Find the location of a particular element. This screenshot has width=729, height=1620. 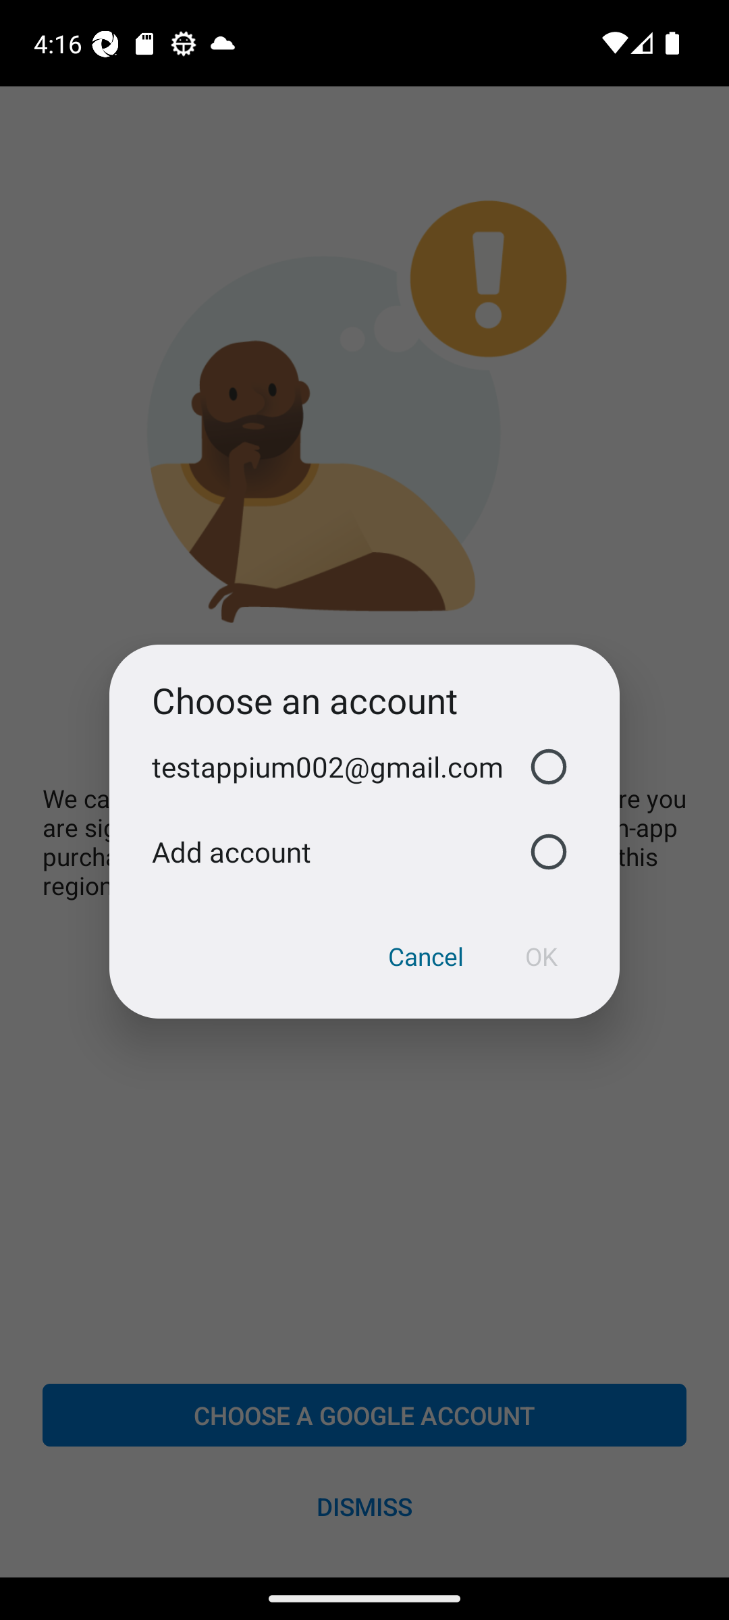

Add account is located at coordinates (364, 852).